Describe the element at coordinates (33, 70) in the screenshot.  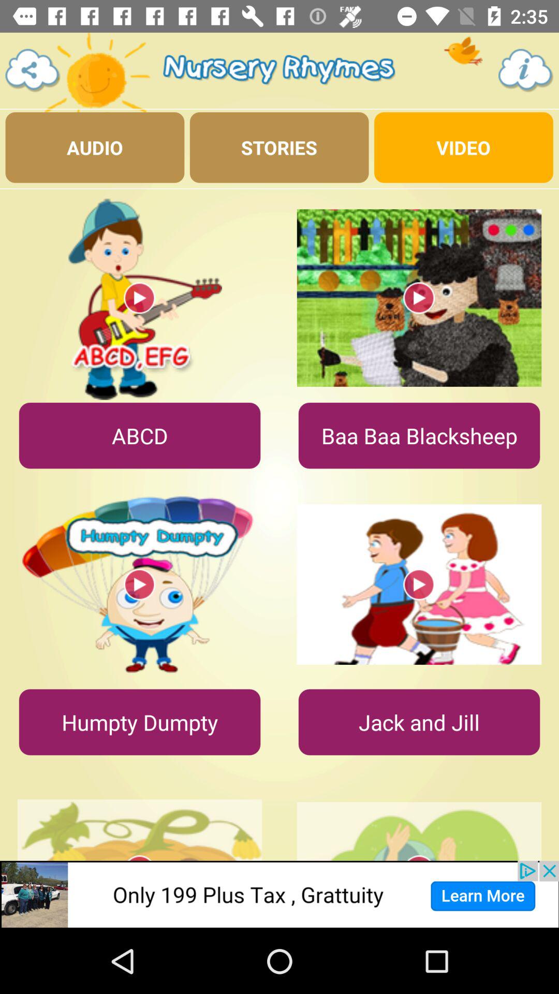
I see `go back` at that location.